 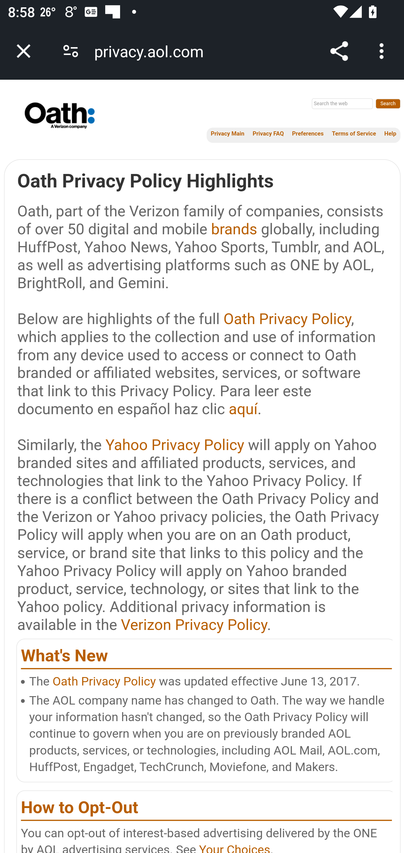 I want to click on Yahoo Privacy Policy, so click(x=175, y=445).